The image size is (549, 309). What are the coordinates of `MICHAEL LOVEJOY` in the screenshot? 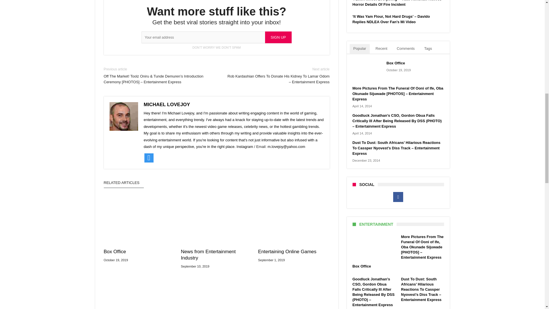 It's located at (166, 104).